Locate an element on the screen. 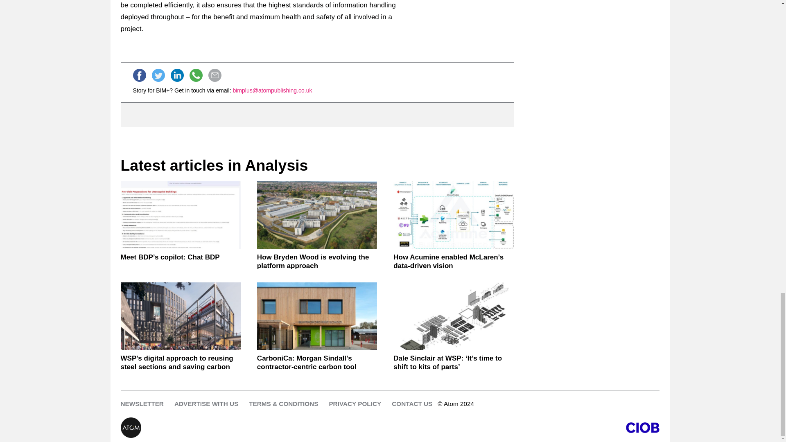 The width and height of the screenshot is (786, 442). Send email is located at coordinates (215, 75).